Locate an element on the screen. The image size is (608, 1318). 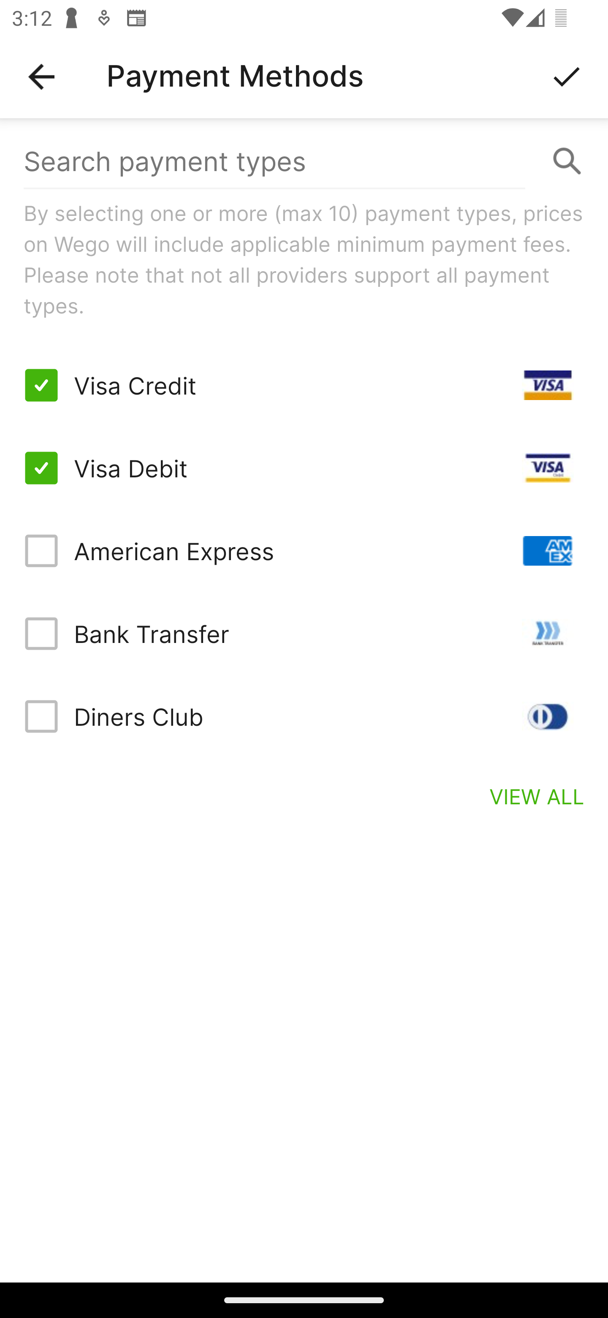
Search payment types  is located at coordinates (304, 161).